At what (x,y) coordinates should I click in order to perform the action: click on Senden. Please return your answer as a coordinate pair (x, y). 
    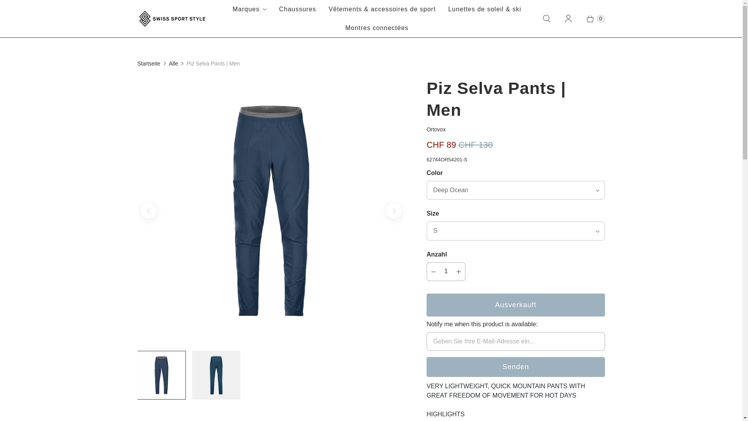
    Looking at the image, I should click on (516, 366).